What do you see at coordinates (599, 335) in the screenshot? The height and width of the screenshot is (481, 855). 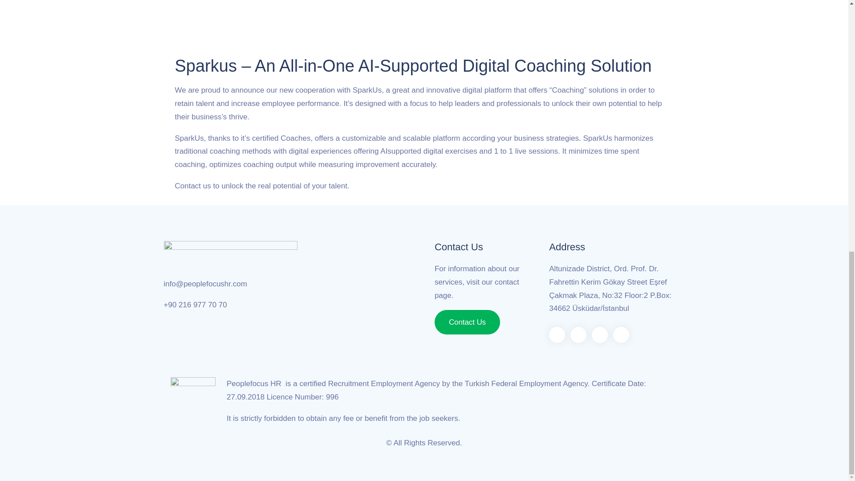 I see `LinkedIn` at bounding box center [599, 335].